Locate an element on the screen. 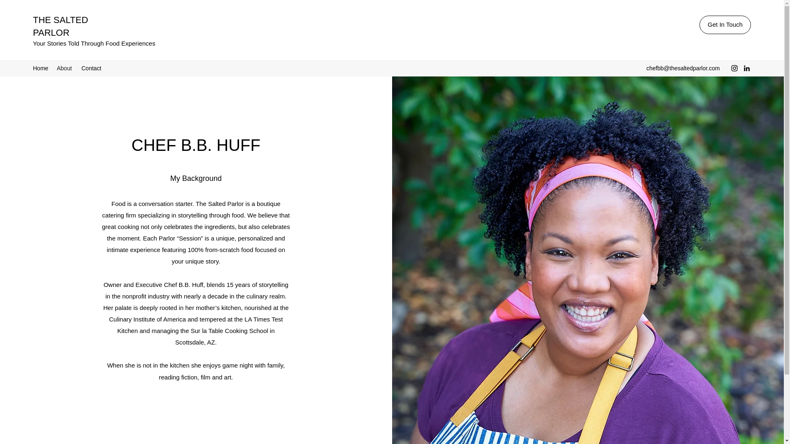  Contact is located at coordinates (91, 68).